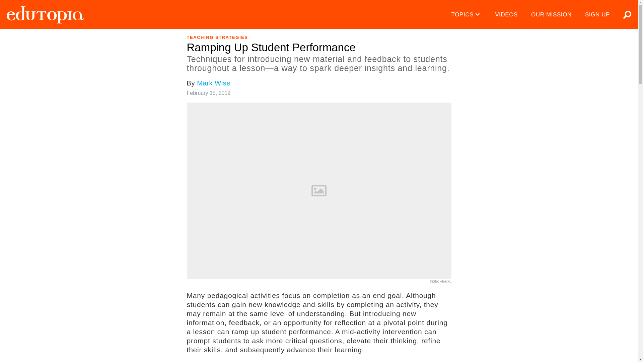 The height and width of the screenshot is (362, 643). Describe the element at coordinates (45, 15) in the screenshot. I see `Edutopia` at that location.